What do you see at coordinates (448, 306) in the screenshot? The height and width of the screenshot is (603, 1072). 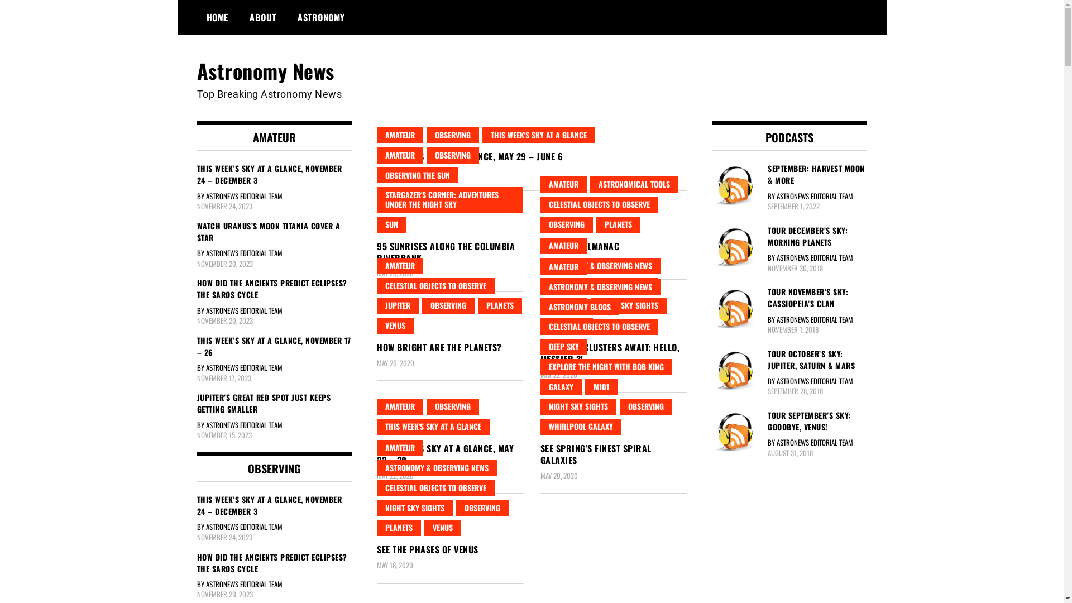 I see `OBSERVING` at bounding box center [448, 306].